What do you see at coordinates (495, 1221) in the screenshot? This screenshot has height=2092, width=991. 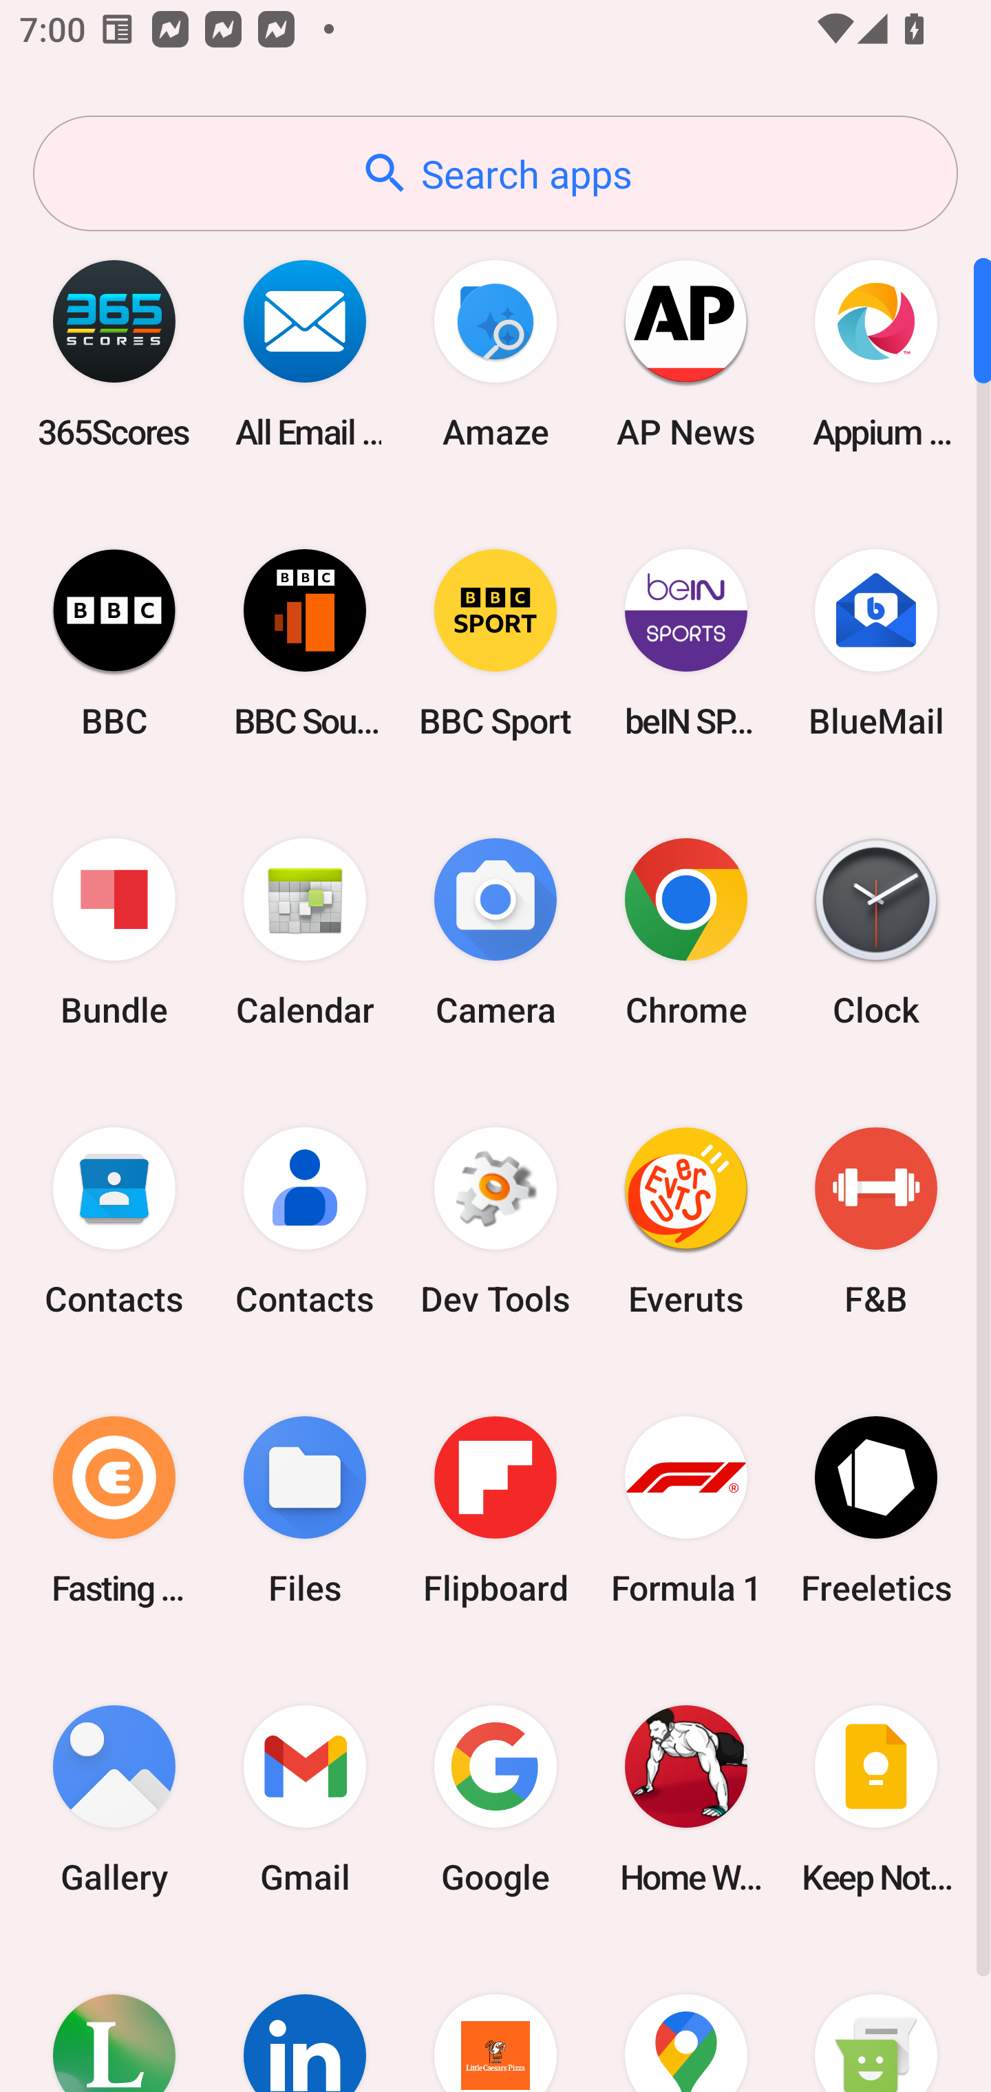 I see `Dev Tools` at bounding box center [495, 1221].